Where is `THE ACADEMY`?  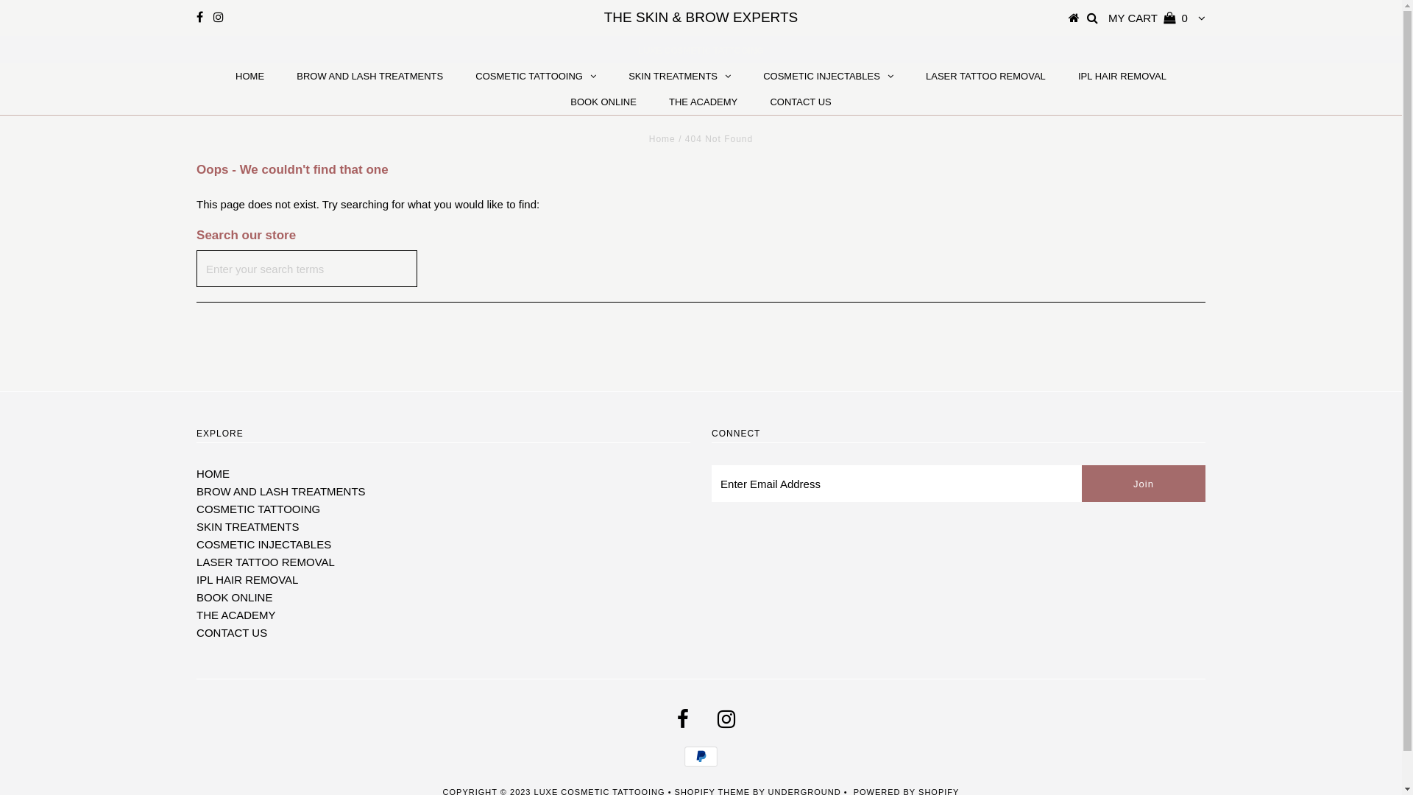
THE ACADEMY is located at coordinates (236, 615).